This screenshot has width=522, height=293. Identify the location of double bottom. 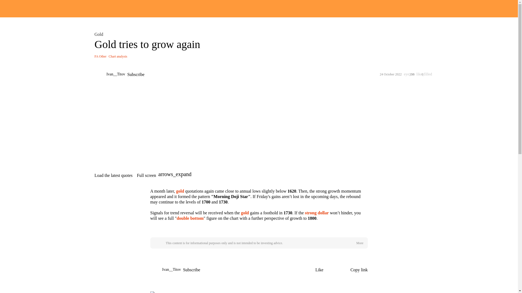
(190, 218).